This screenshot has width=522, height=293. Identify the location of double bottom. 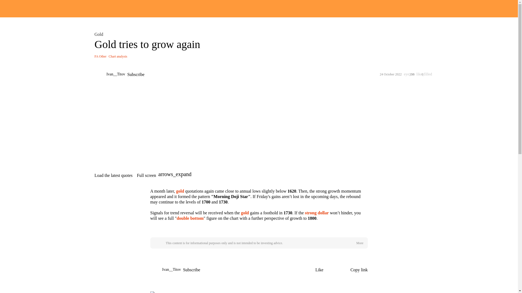
(190, 218).